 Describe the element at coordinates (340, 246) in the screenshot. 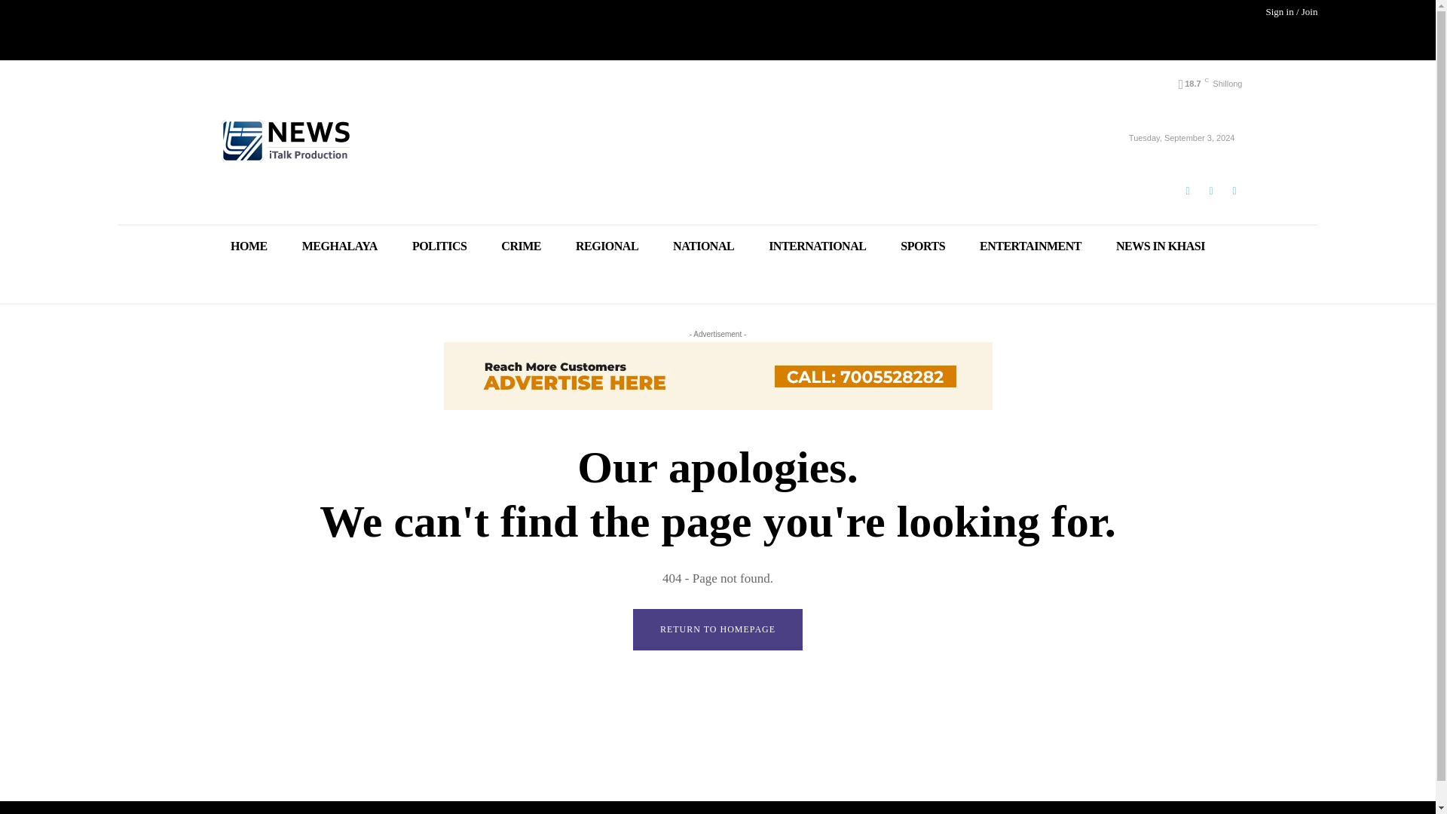

I see `MEGHALAYA` at that location.